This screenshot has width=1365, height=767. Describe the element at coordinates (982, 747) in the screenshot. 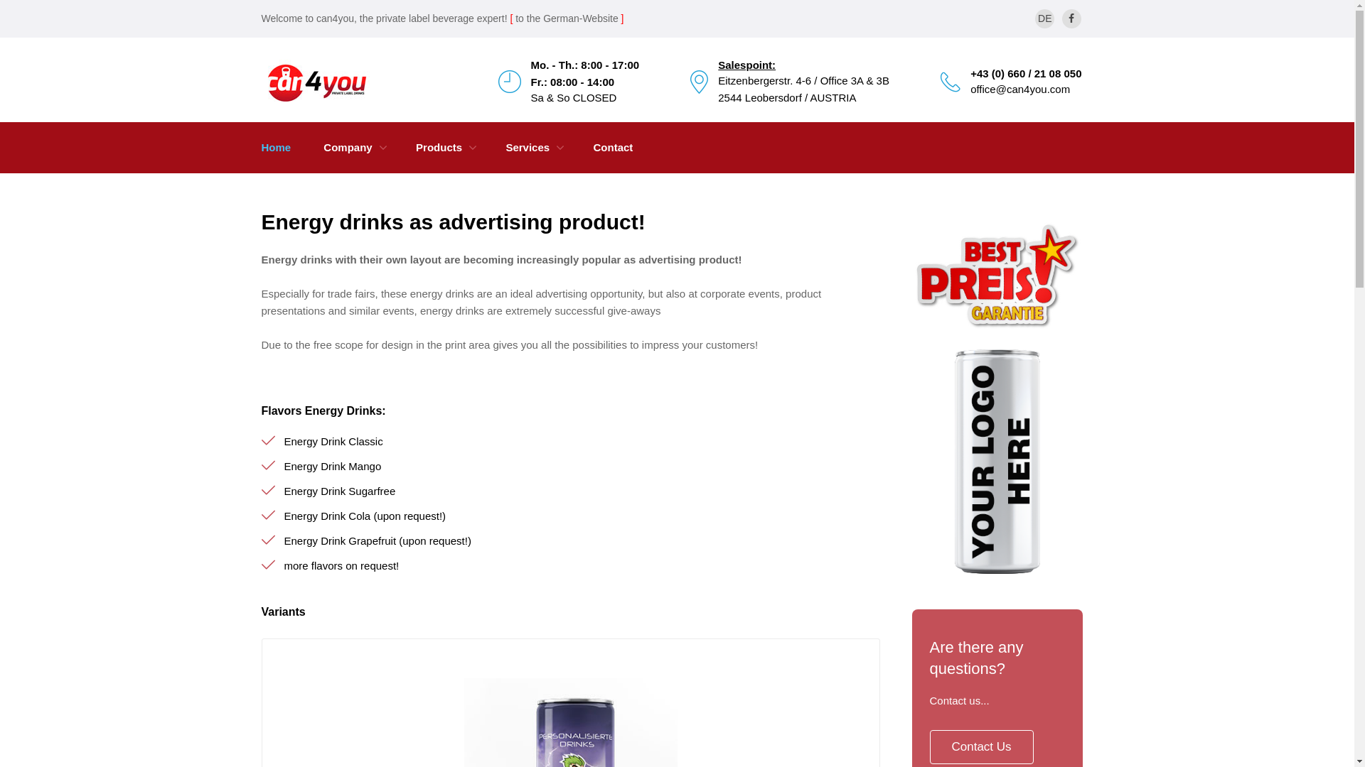

I see `Contact Us` at that location.